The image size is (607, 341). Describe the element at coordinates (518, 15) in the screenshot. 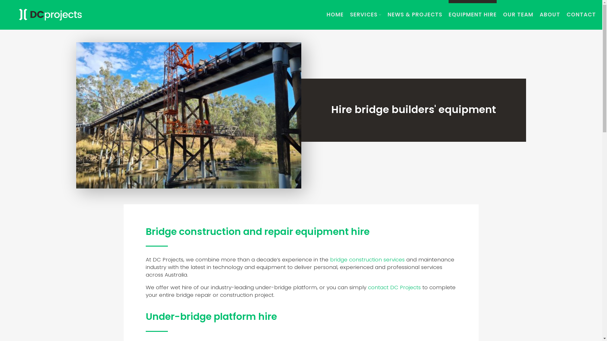

I see `OUR TEAM` at that location.